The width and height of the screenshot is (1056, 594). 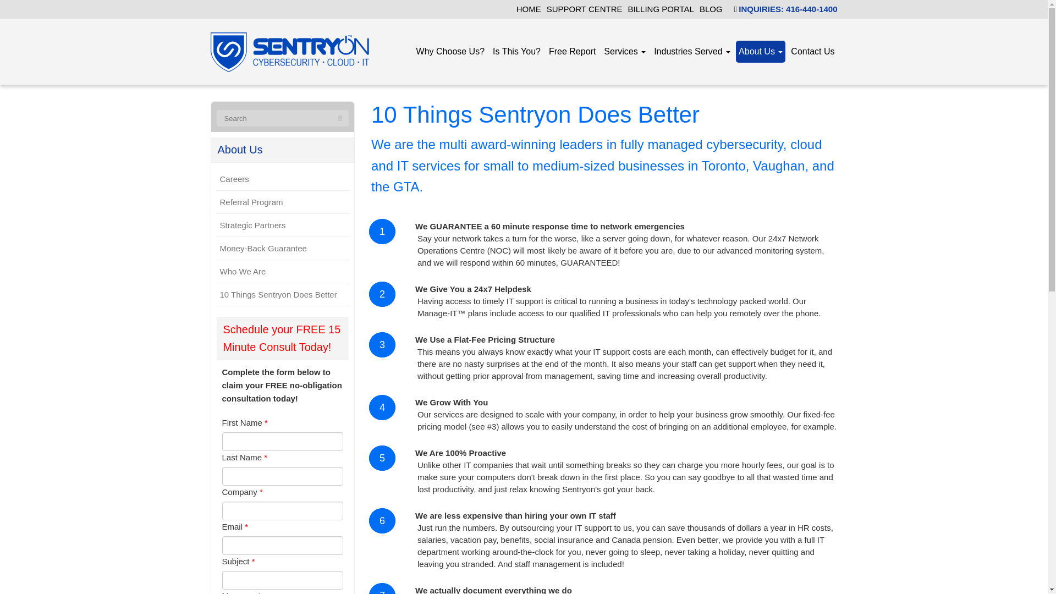 What do you see at coordinates (692, 52) in the screenshot?
I see `Industries Served` at bounding box center [692, 52].